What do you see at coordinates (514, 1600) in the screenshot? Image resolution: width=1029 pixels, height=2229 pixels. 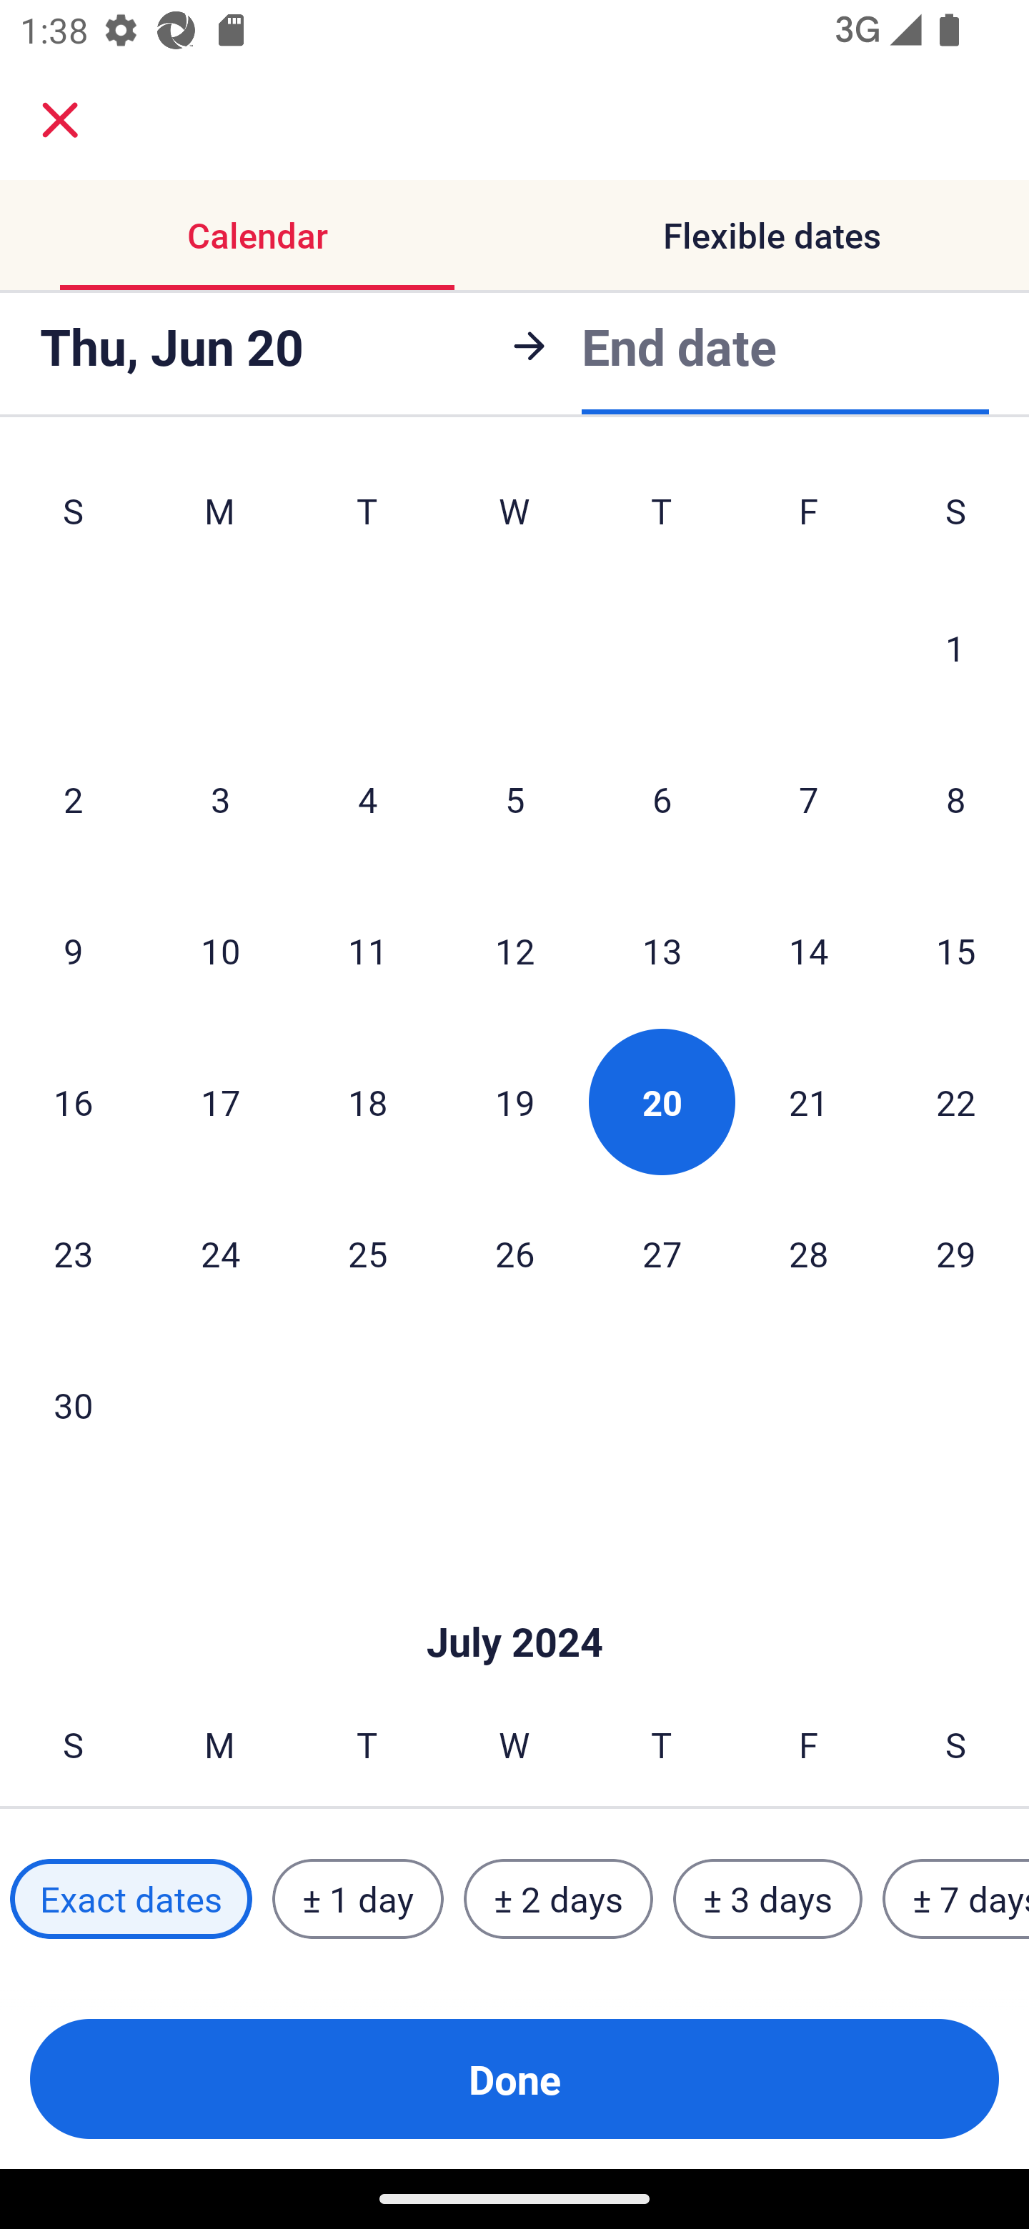 I see `Skip to Done` at bounding box center [514, 1600].